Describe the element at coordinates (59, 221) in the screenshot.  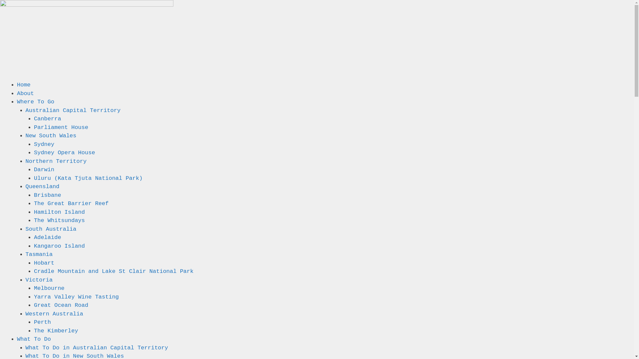
I see `The Whitsundays` at that location.